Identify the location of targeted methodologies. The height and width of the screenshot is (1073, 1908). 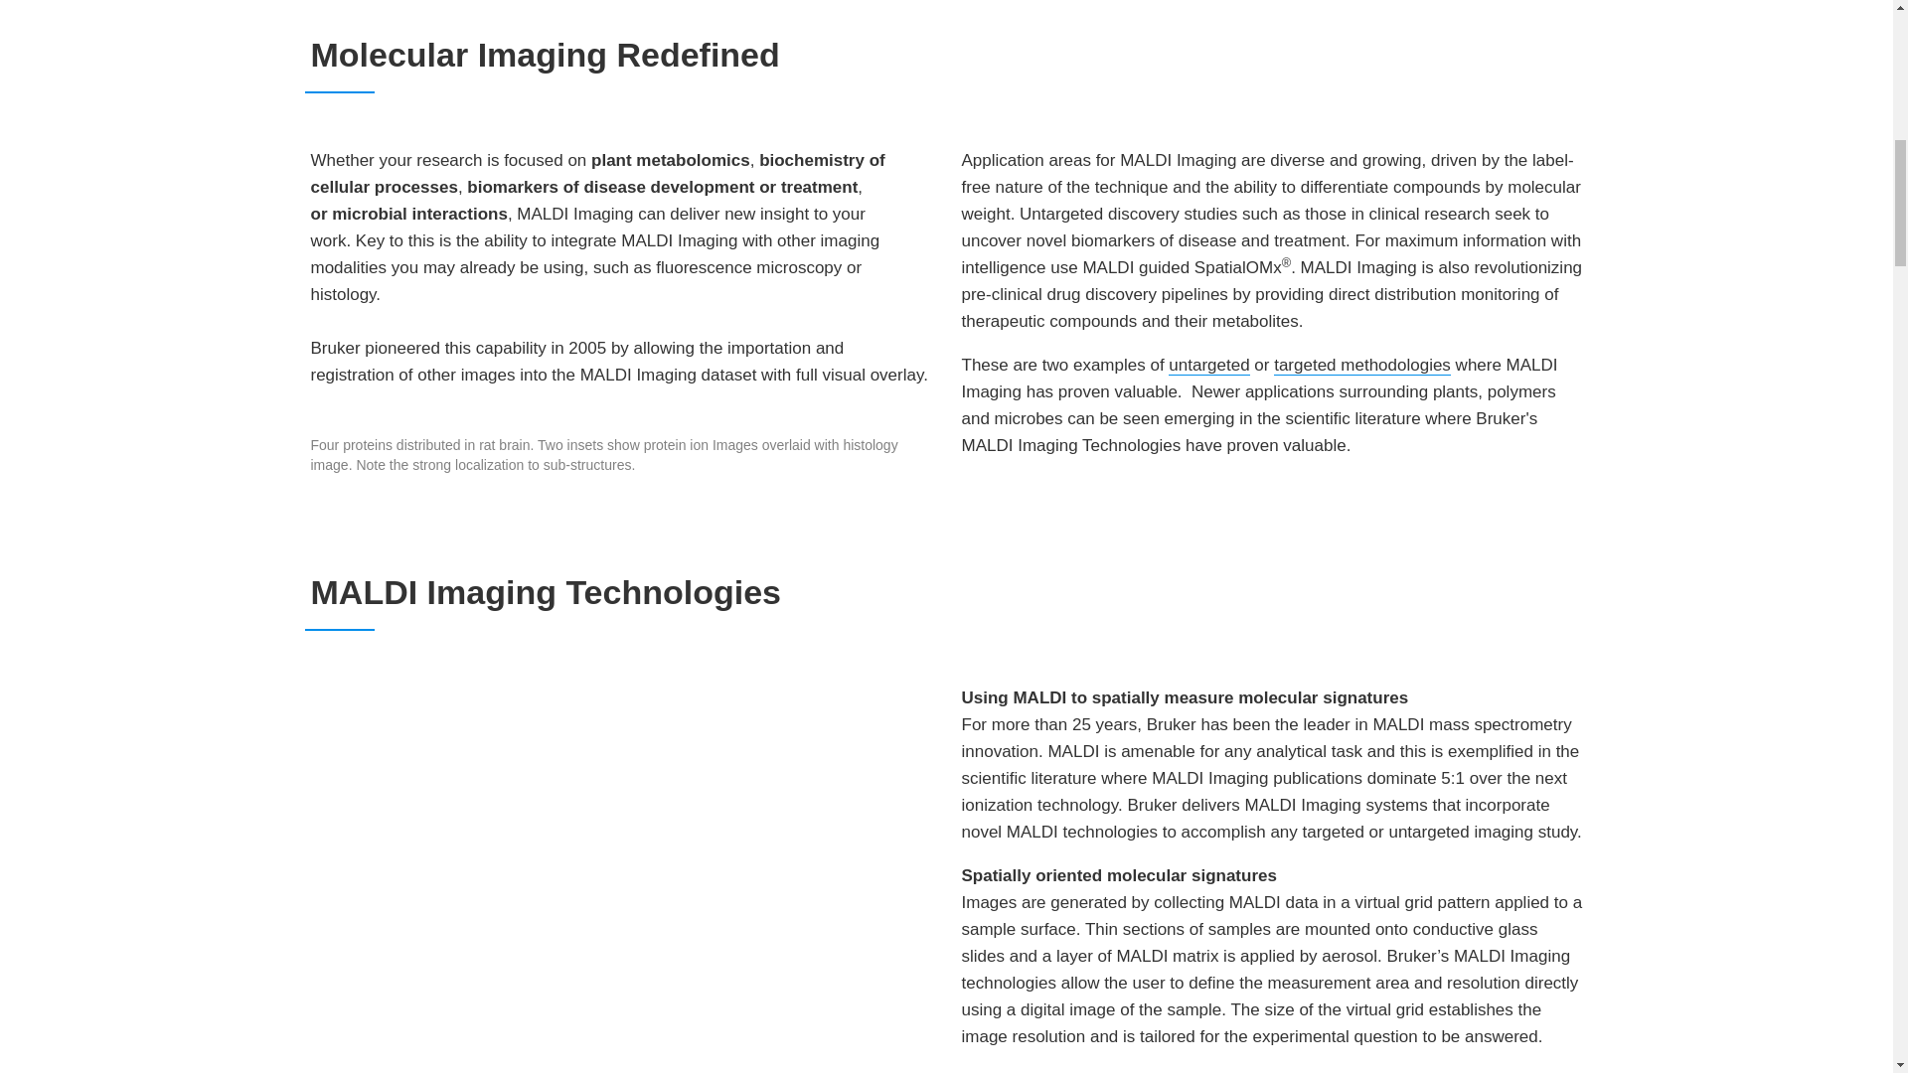
(1361, 366).